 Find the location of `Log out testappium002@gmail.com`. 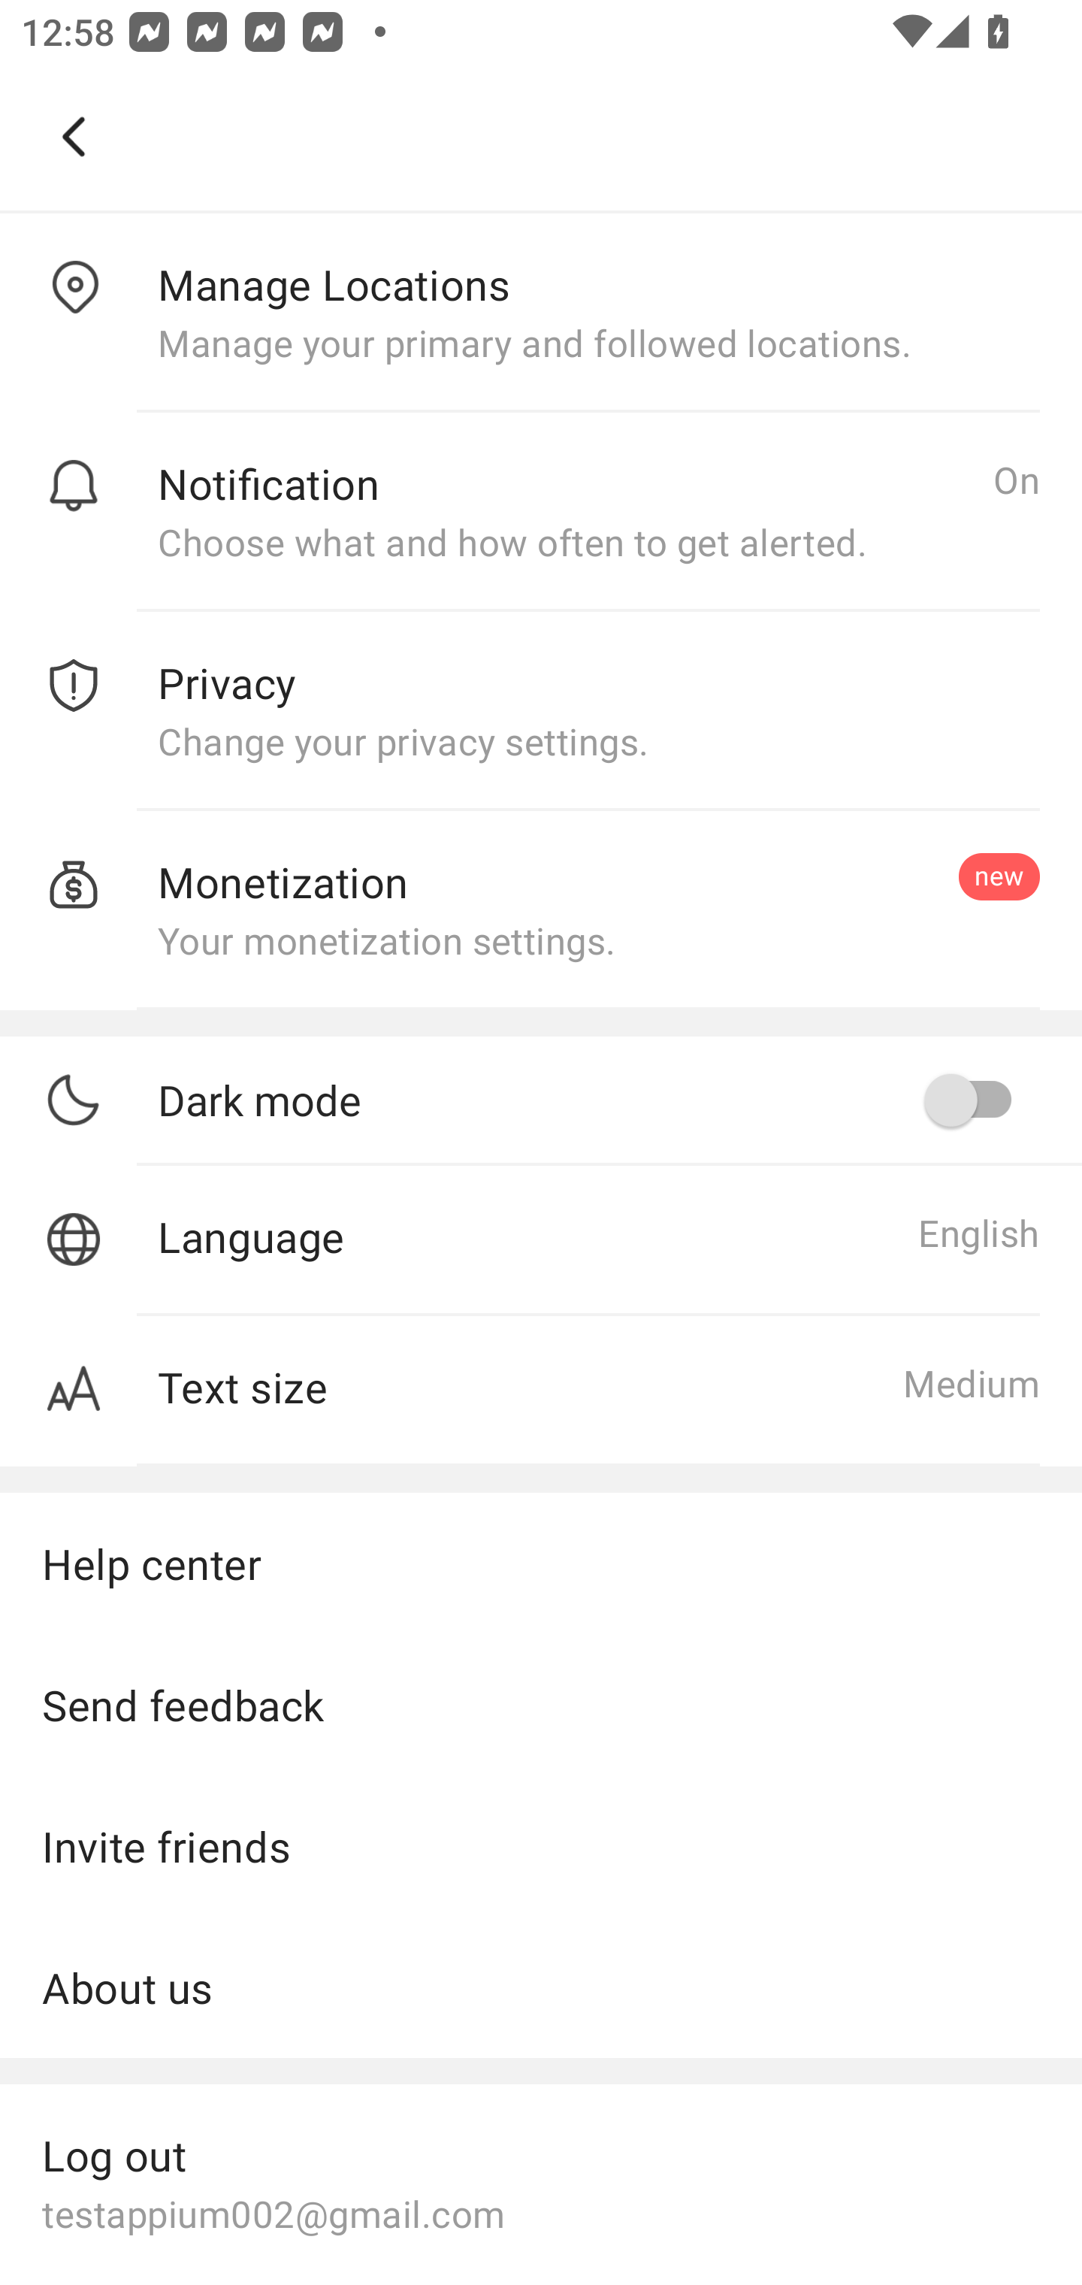

Log out testappium002@gmail.com is located at coordinates (541, 2181).